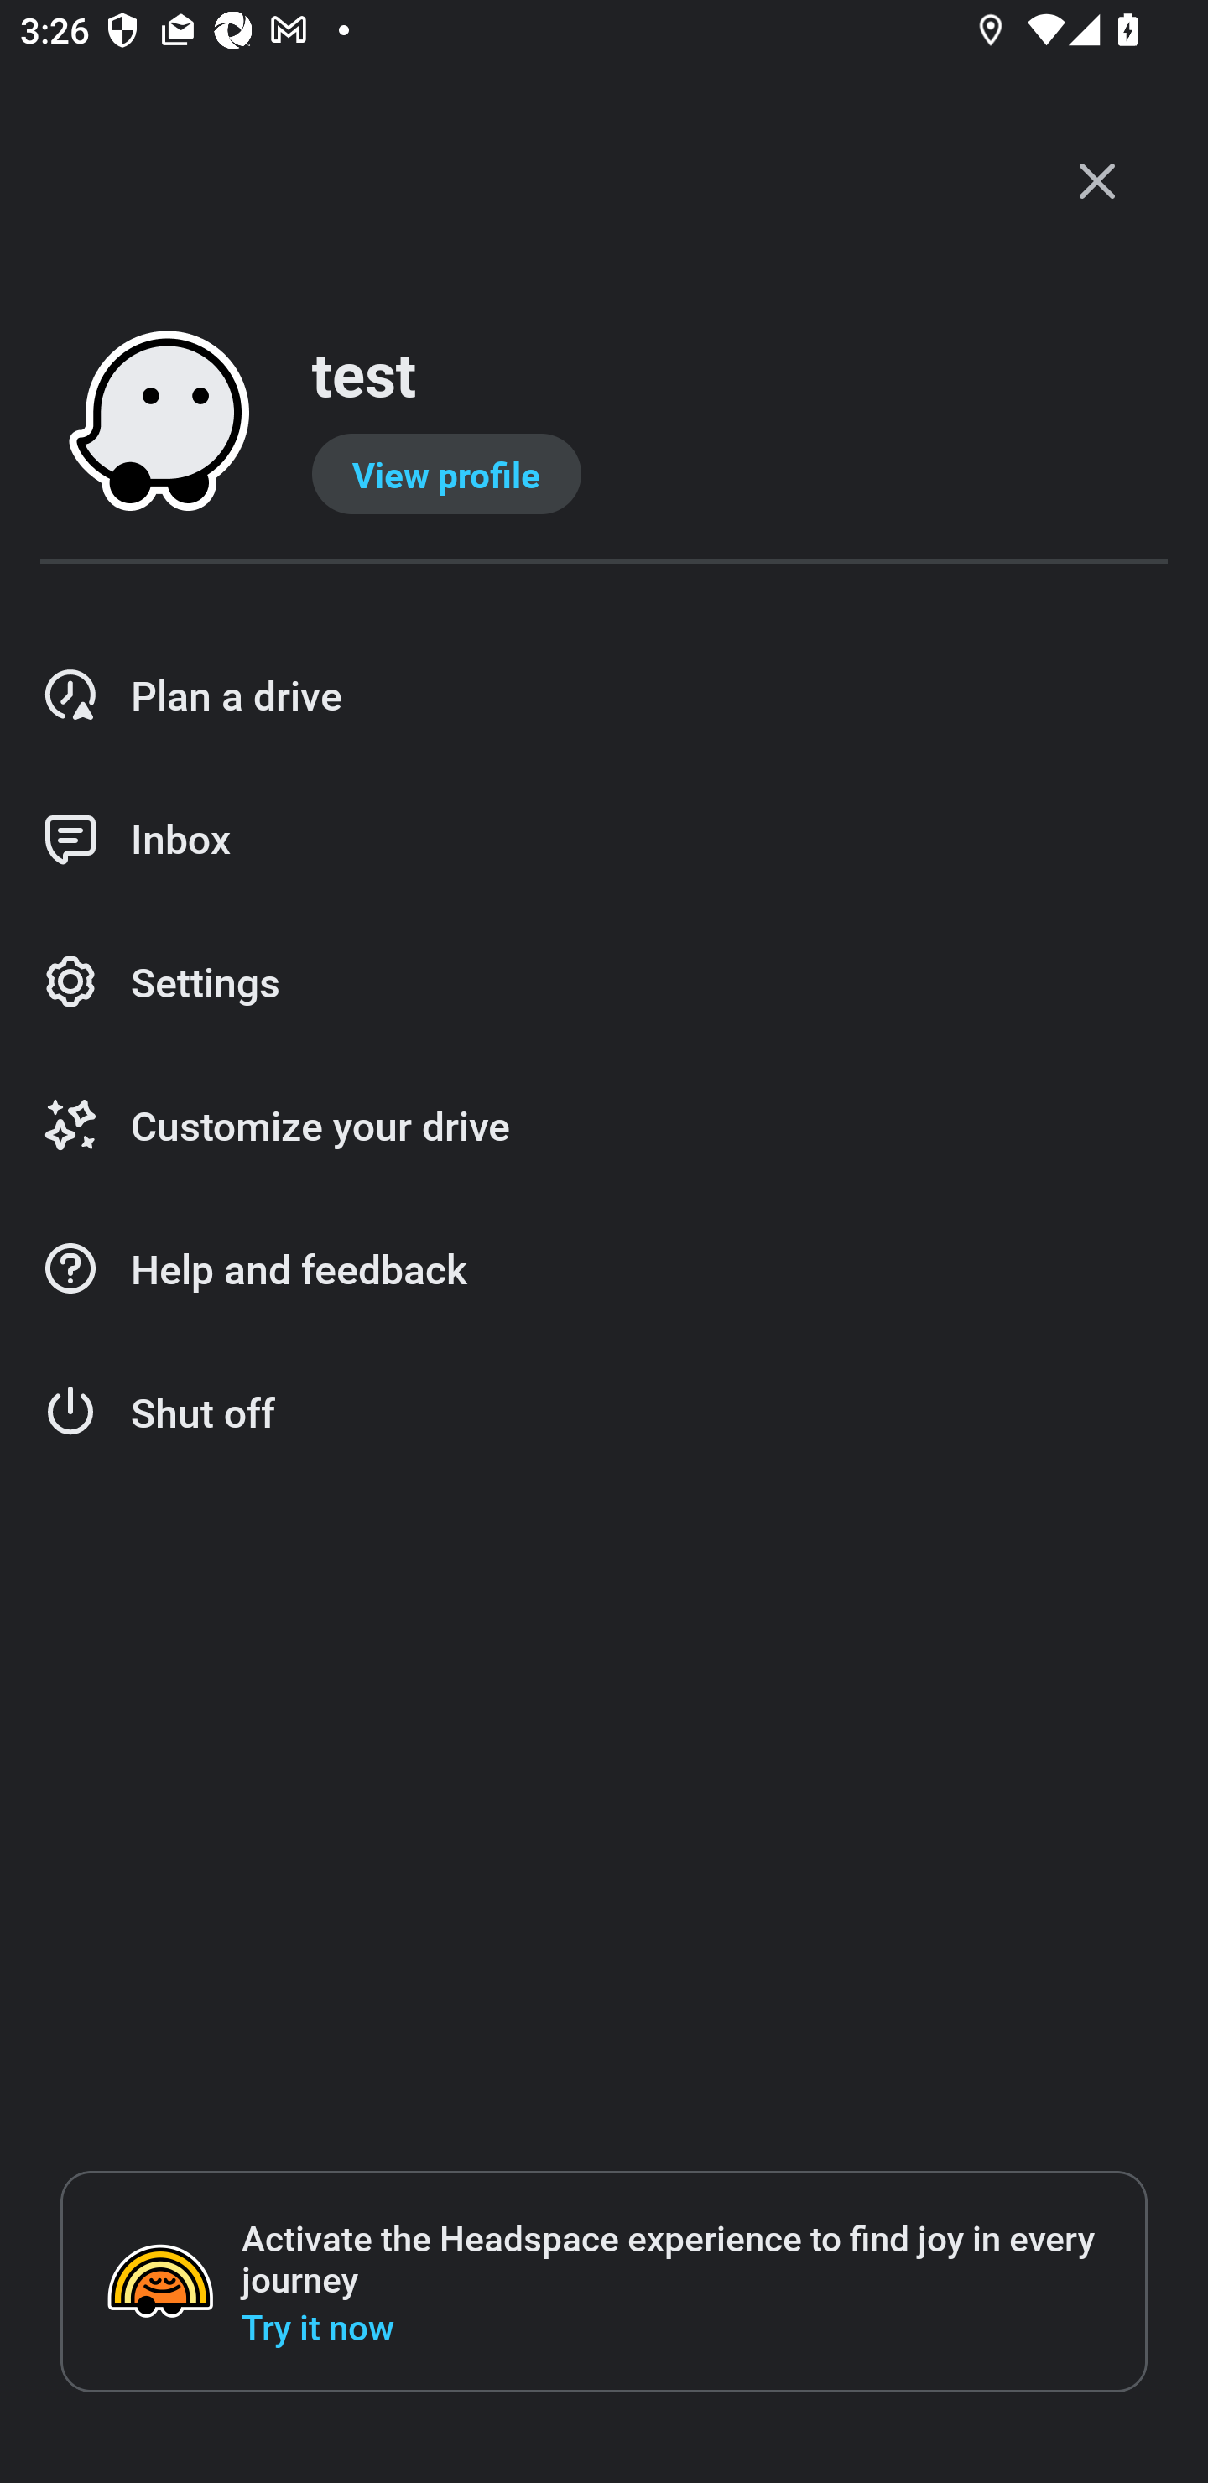 This screenshot has width=1208, height=2483. Describe the element at coordinates (604, 839) in the screenshot. I see `ACTION_CELL_ICON Inbox ACTION_CELL_TEXT` at that location.